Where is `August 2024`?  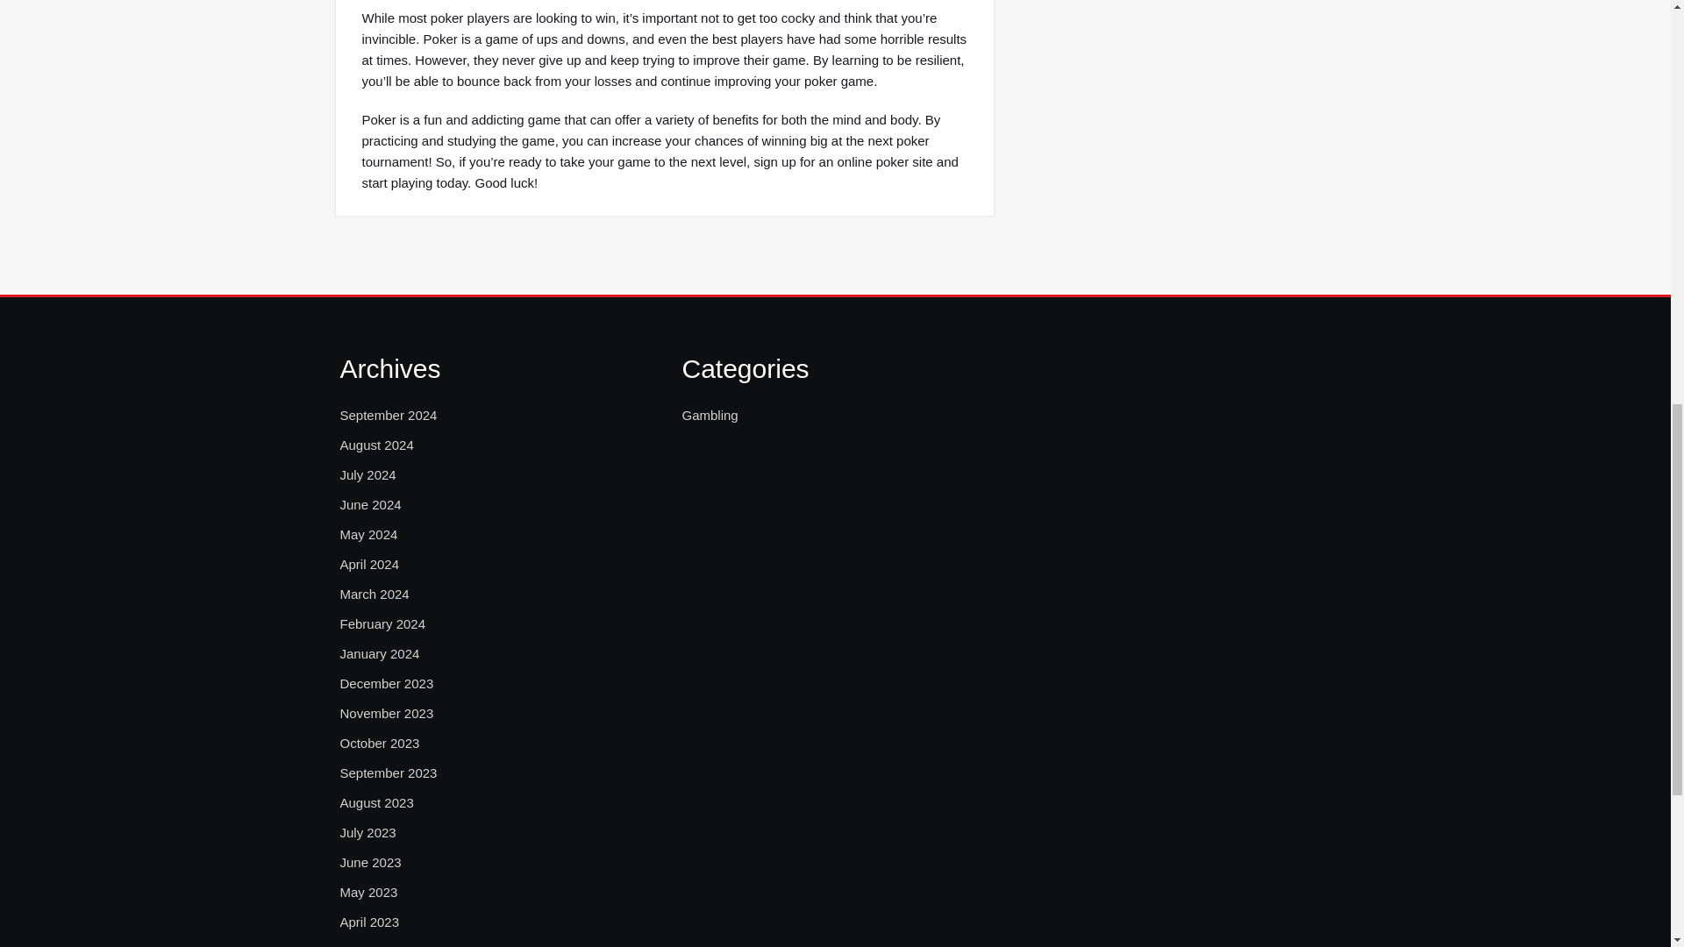 August 2024 is located at coordinates (377, 445).